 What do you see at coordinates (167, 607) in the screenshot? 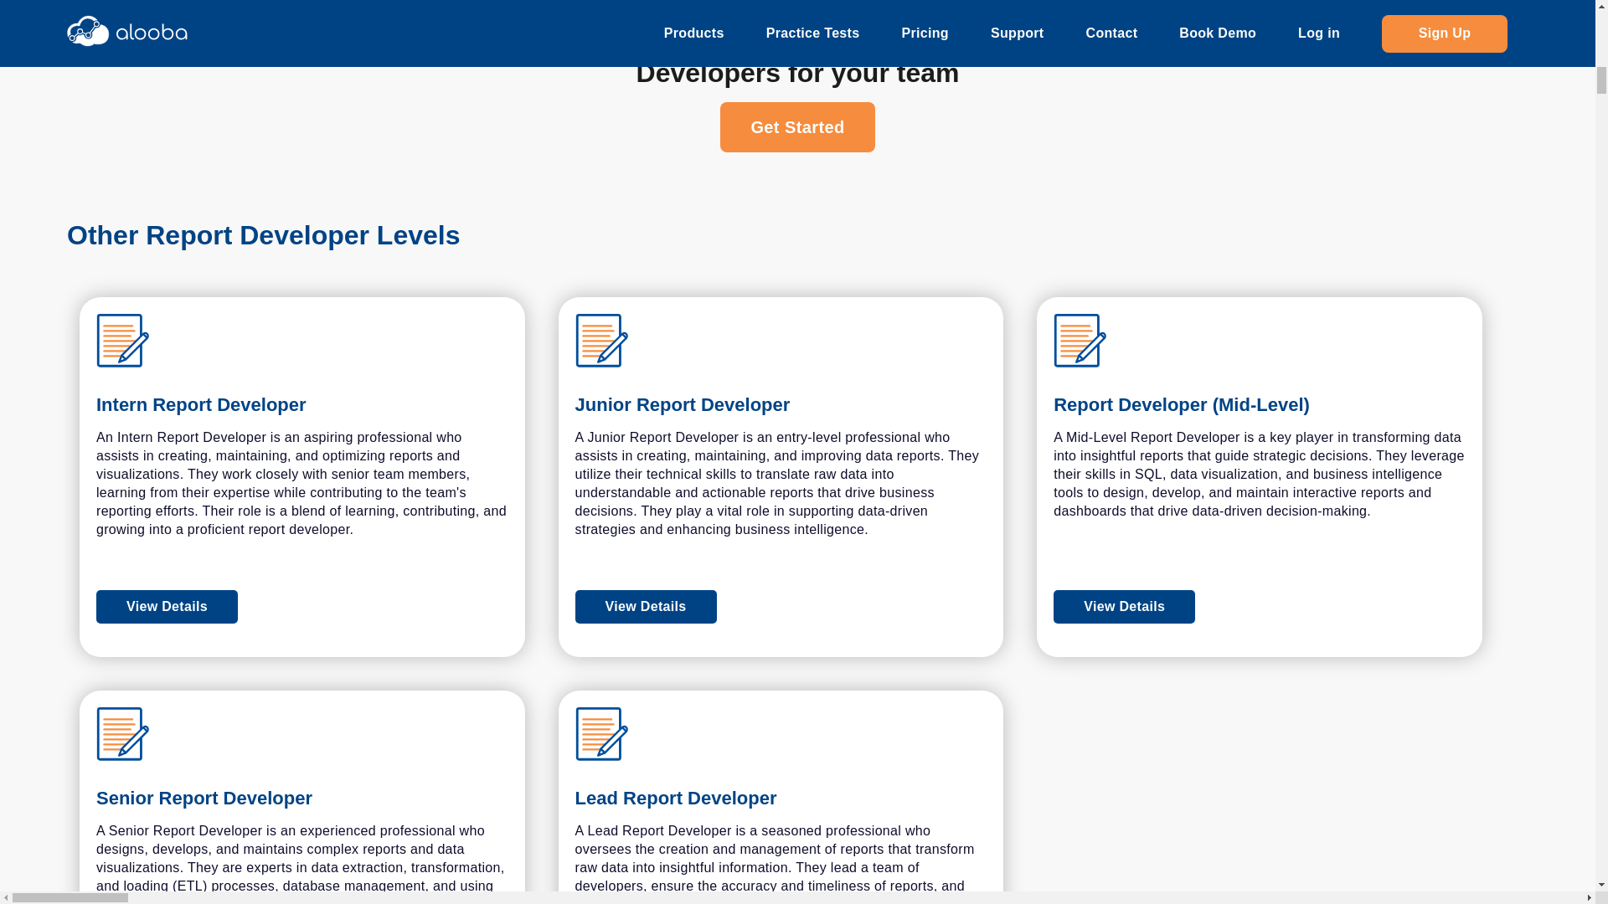
I see `View Details` at bounding box center [167, 607].